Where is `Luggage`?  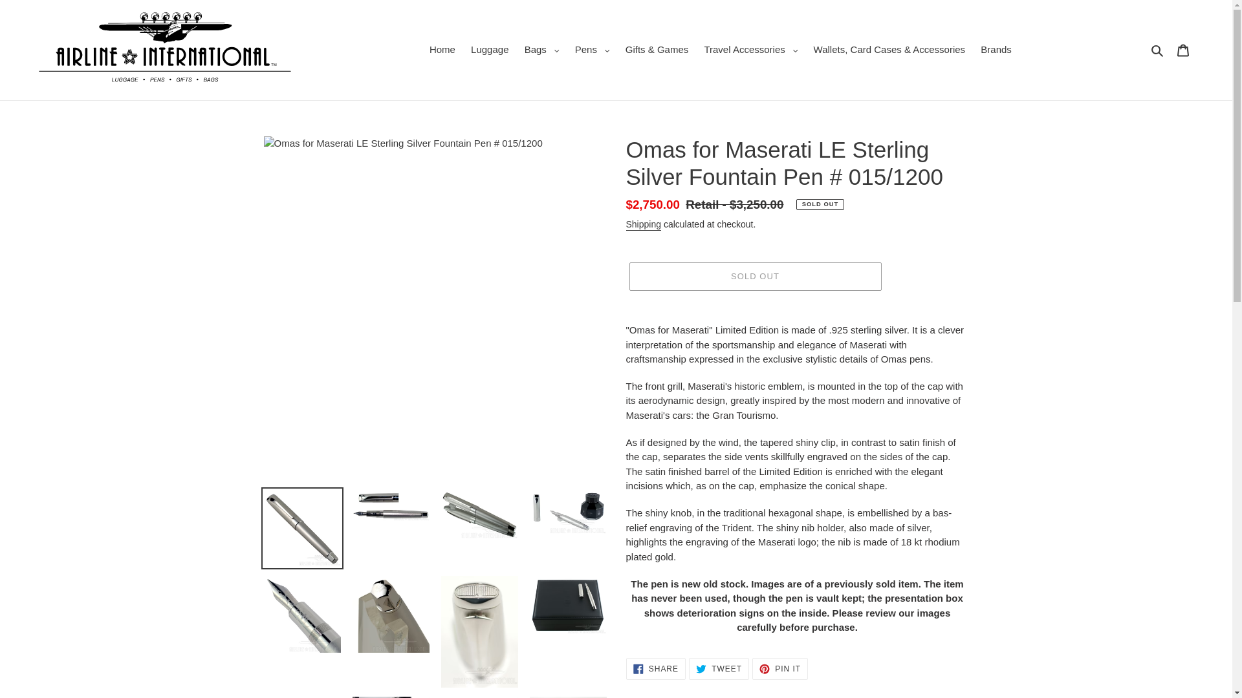
Luggage is located at coordinates (490, 50).